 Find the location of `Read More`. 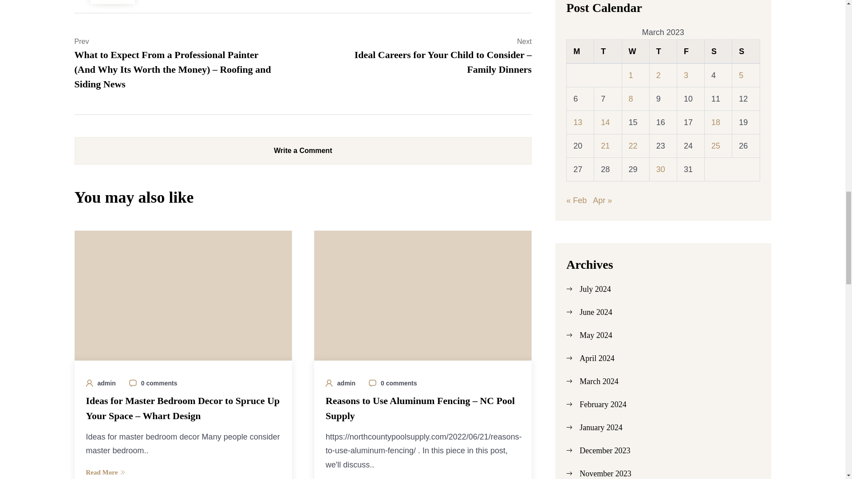

Read More is located at coordinates (183, 472).